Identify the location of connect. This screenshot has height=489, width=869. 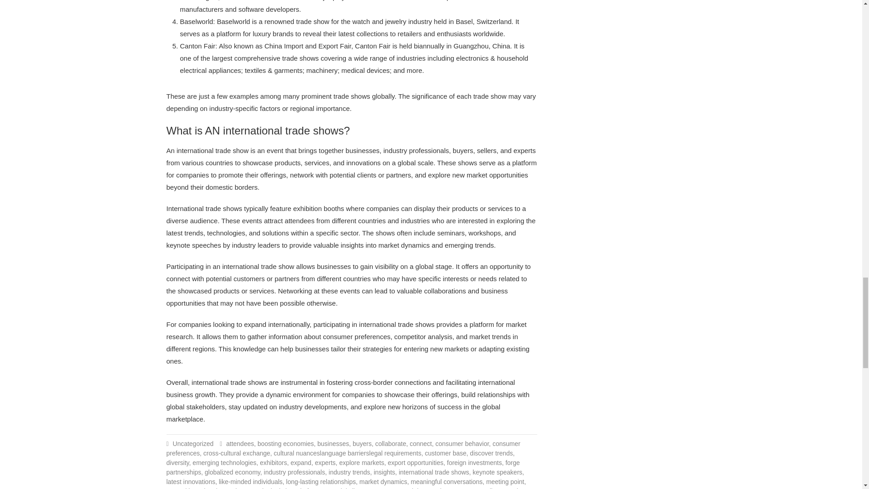
(420, 444).